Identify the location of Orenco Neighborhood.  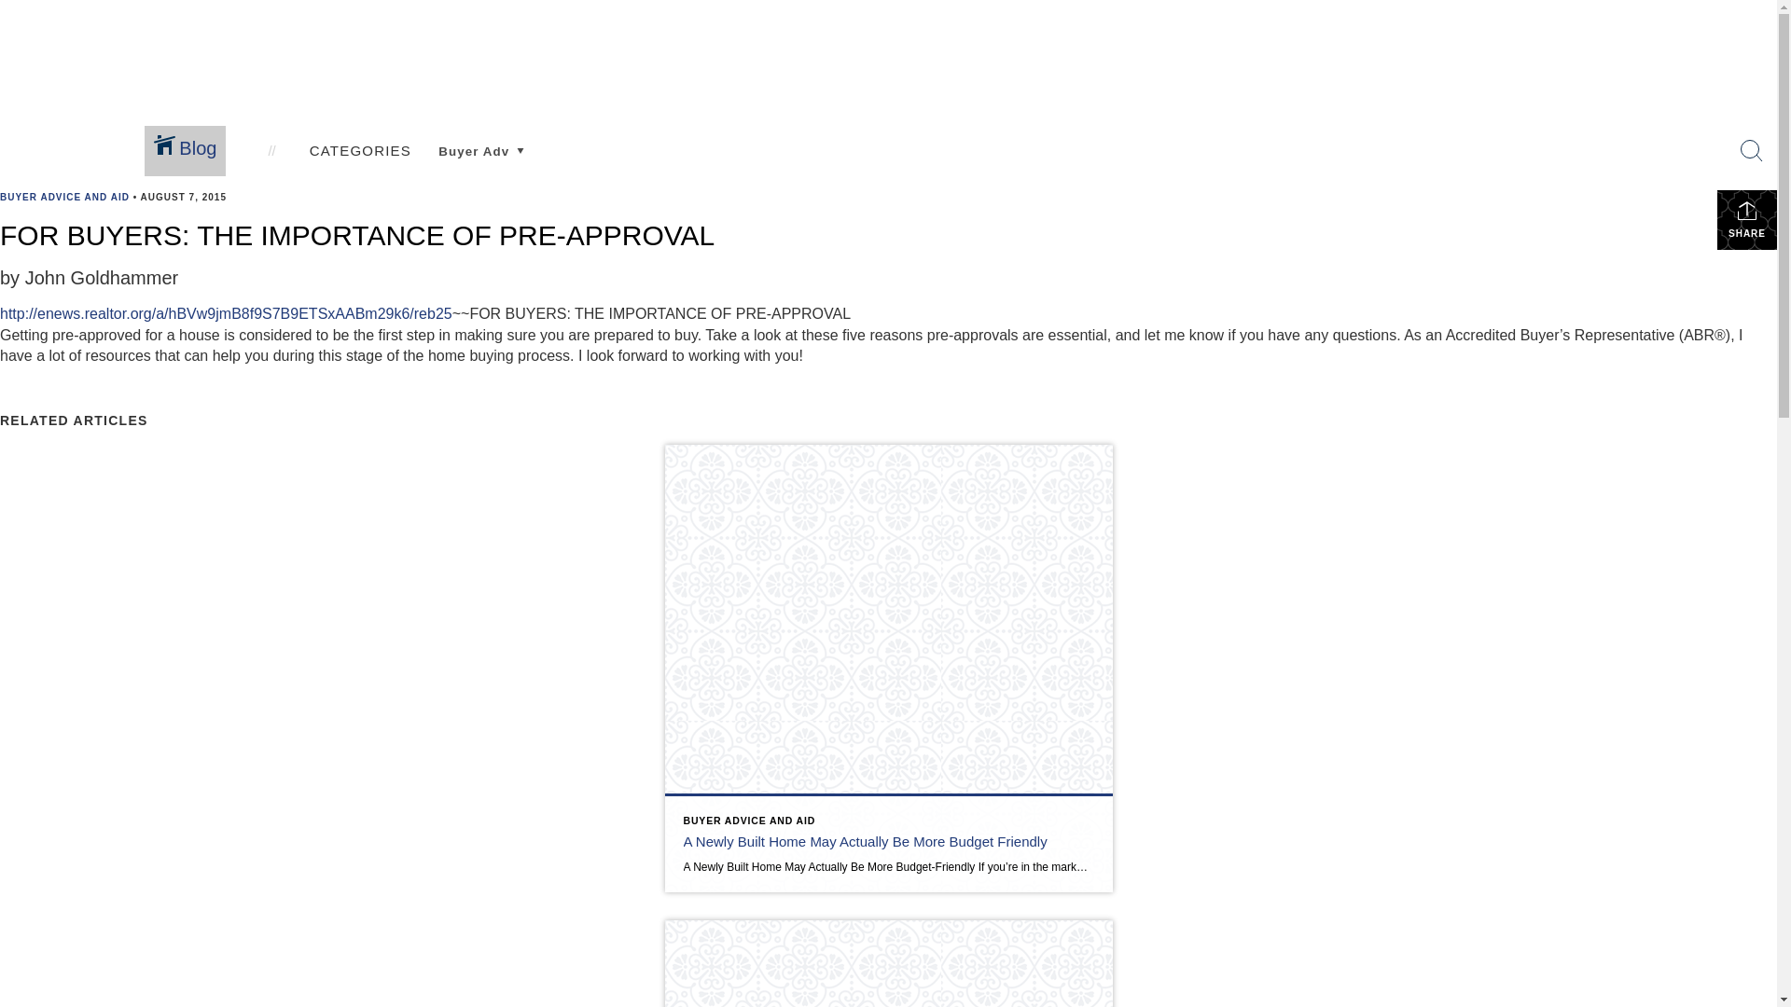
(516, 167).